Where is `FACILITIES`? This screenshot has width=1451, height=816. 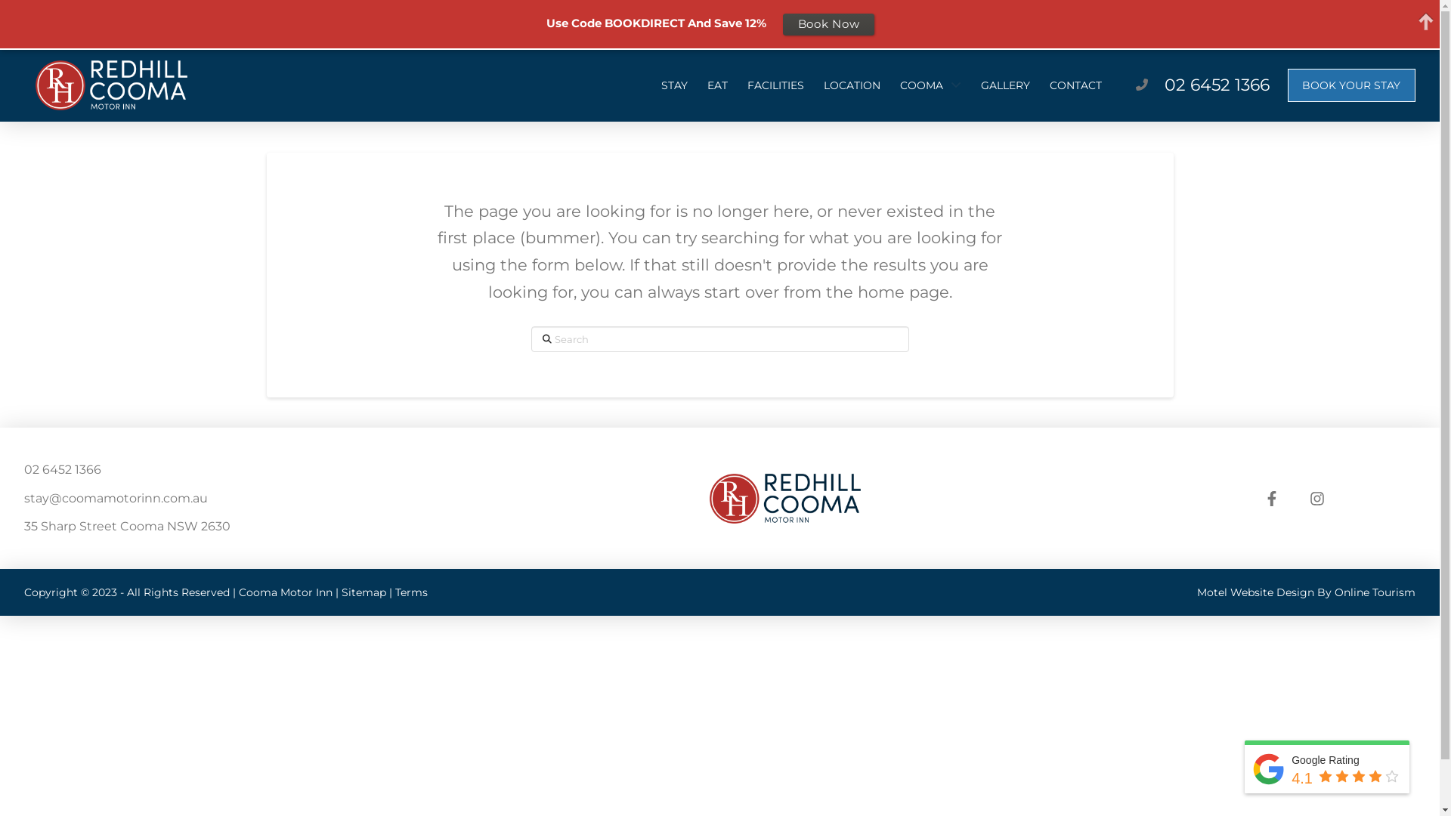
FACILITIES is located at coordinates (775, 85).